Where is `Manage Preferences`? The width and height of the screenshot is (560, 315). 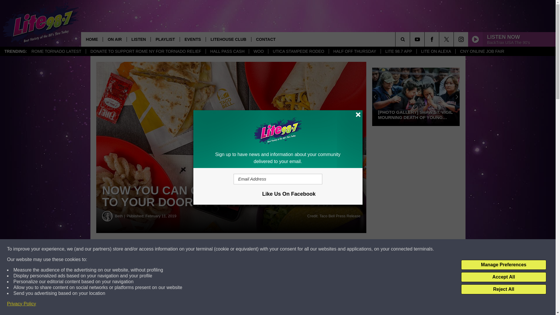
Manage Preferences is located at coordinates (503, 265).